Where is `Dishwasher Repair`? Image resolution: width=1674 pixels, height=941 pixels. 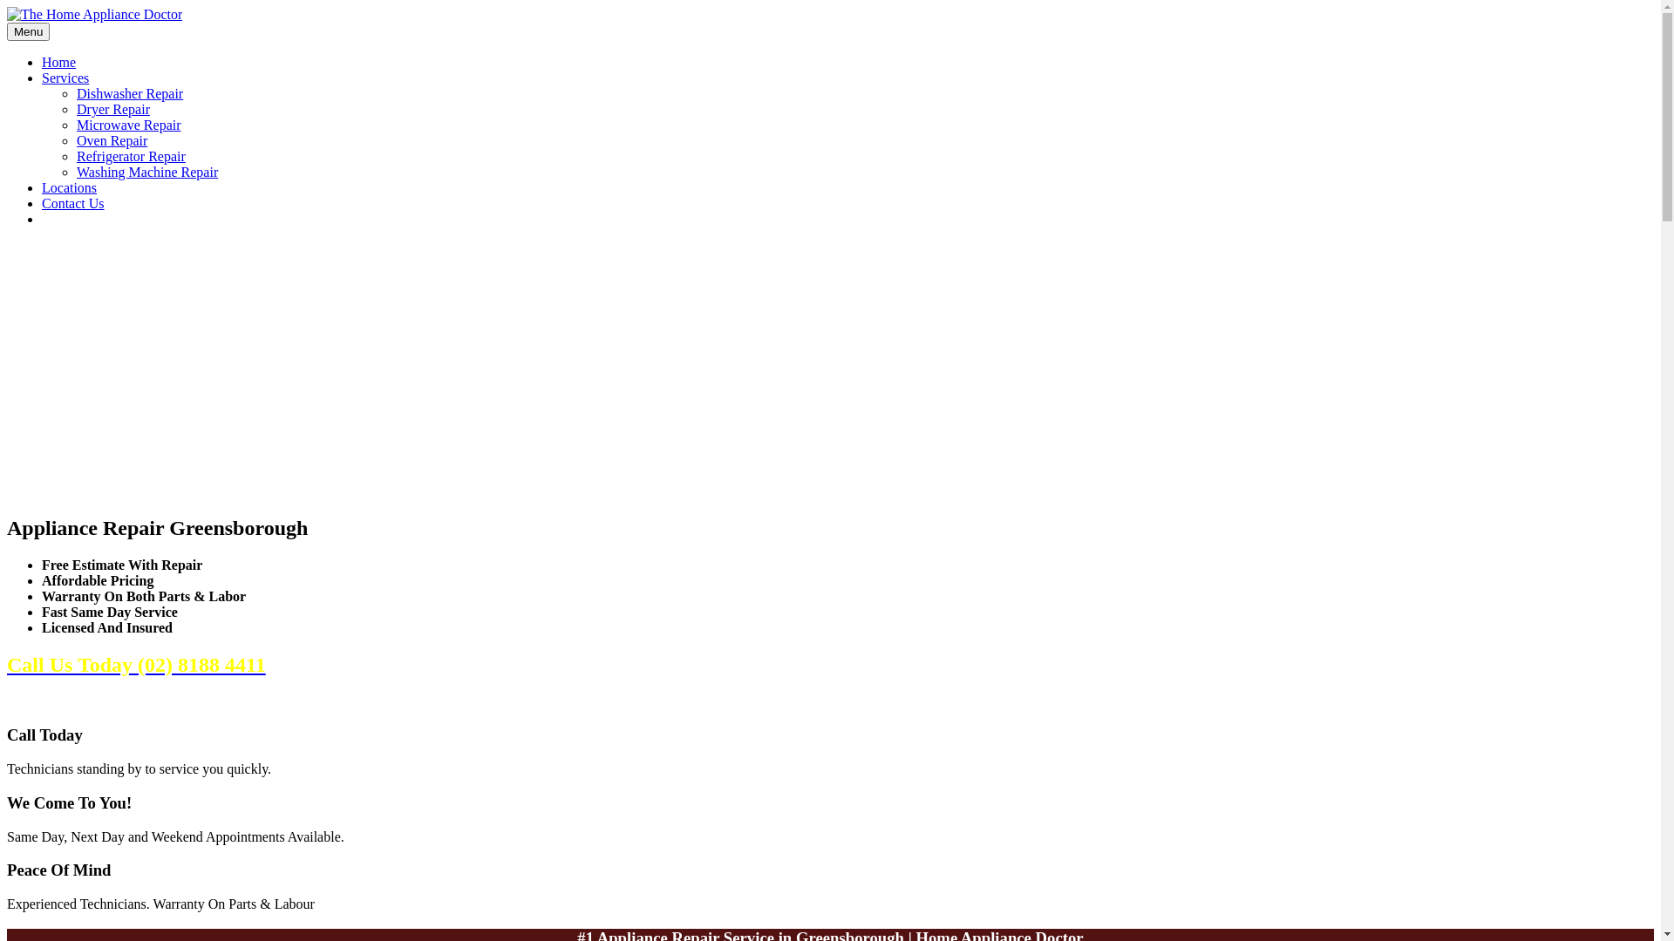 Dishwasher Repair is located at coordinates (130, 94).